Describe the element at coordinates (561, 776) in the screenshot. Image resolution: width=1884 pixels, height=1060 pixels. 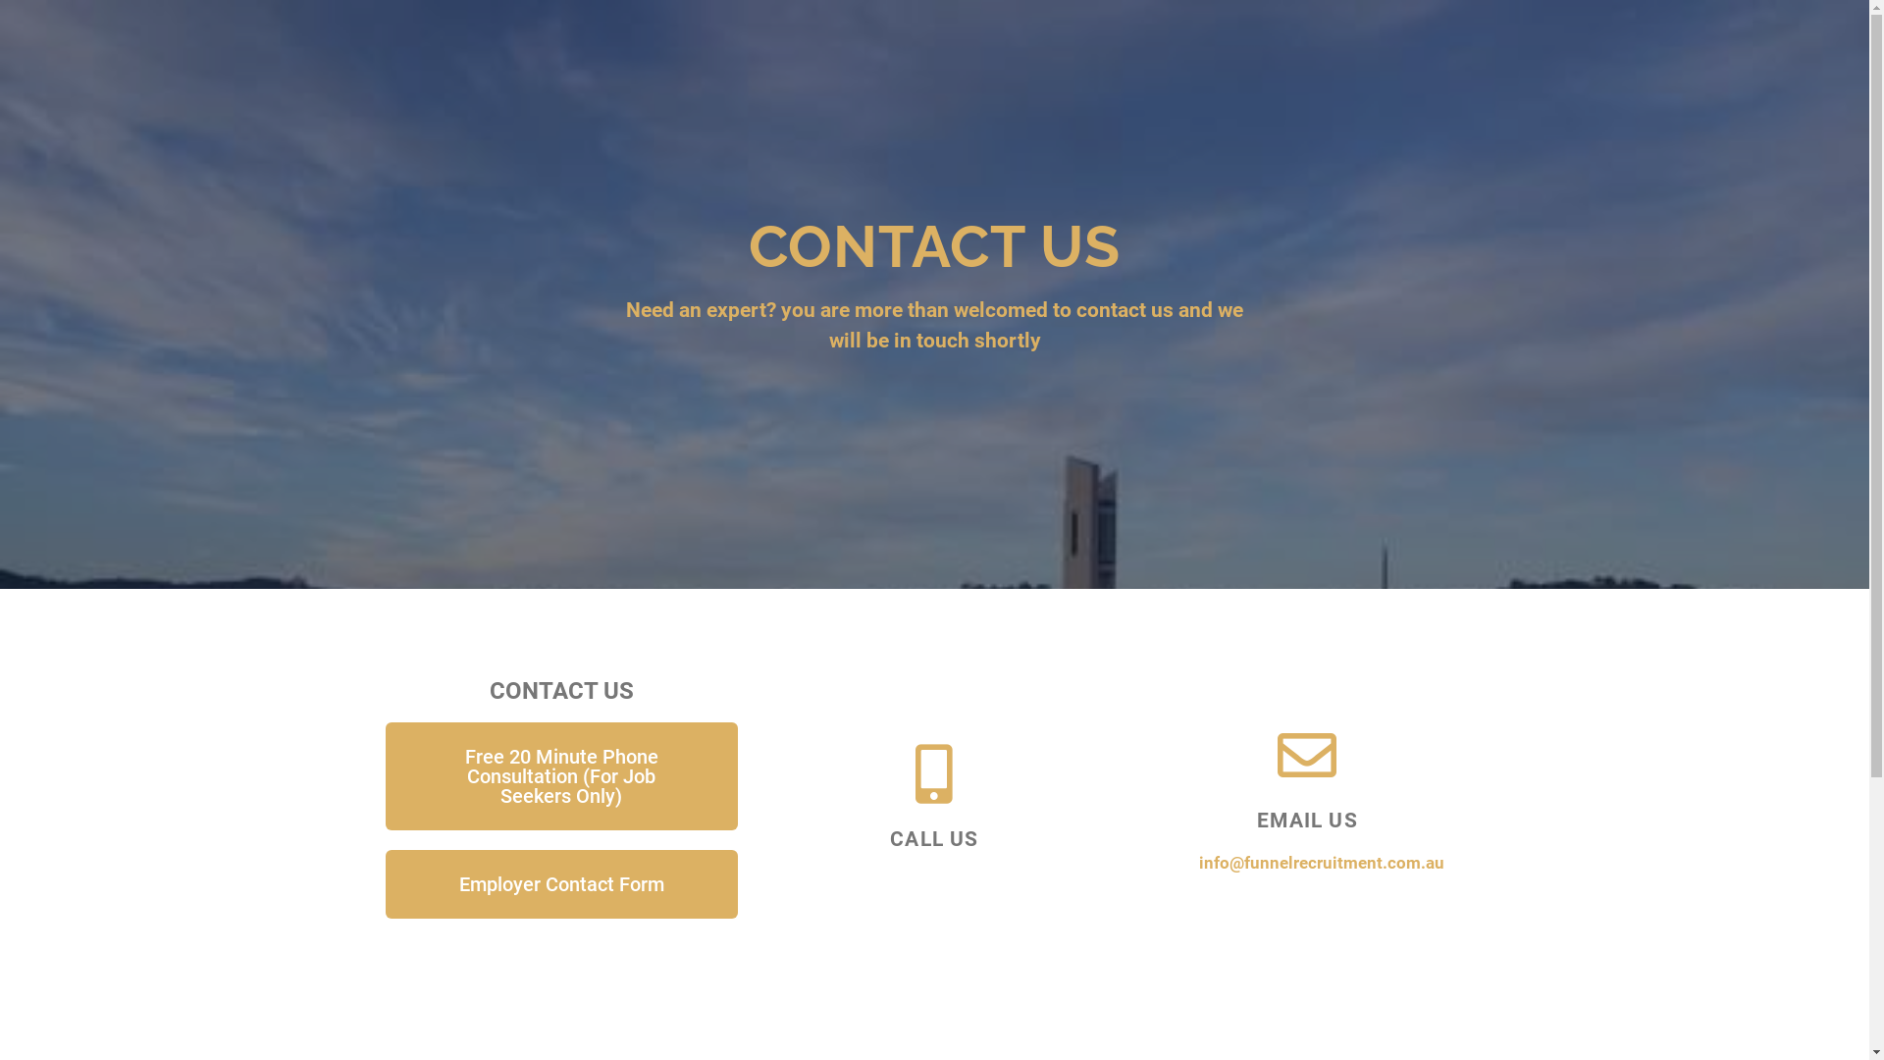
I see `Free 20 Minute Phone Consultation (For Job Seekers Only)` at that location.